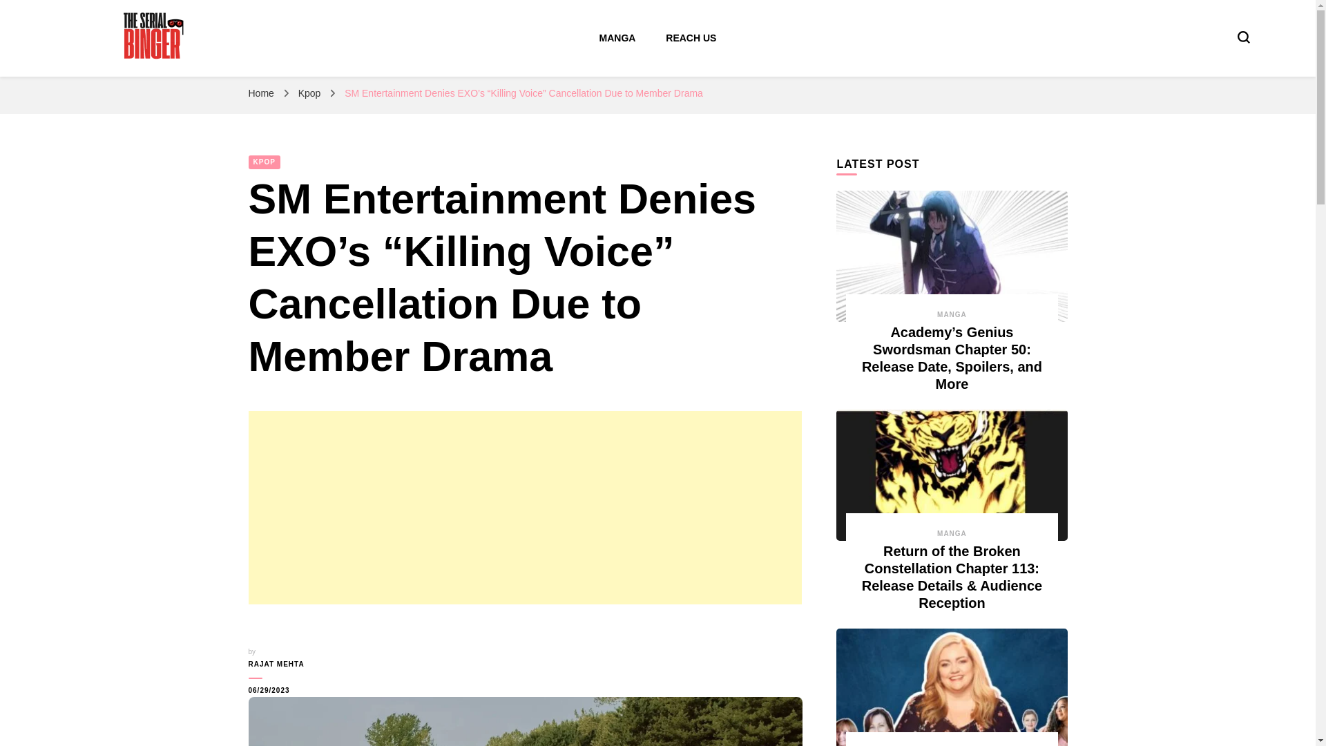 This screenshot has height=746, width=1326. I want to click on KPOP, so click(264, 162).